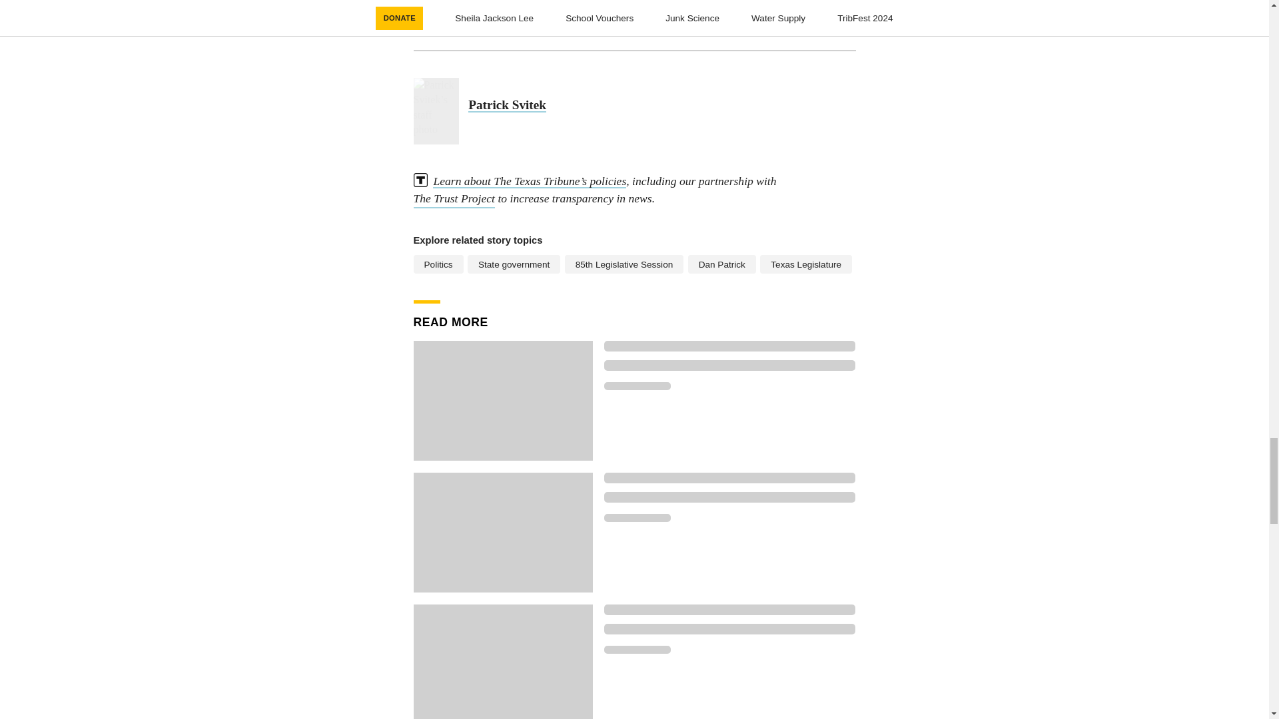  Describe the element at coordinates (637, 649) in the screenshot. I see `Loading indicator` at that location.